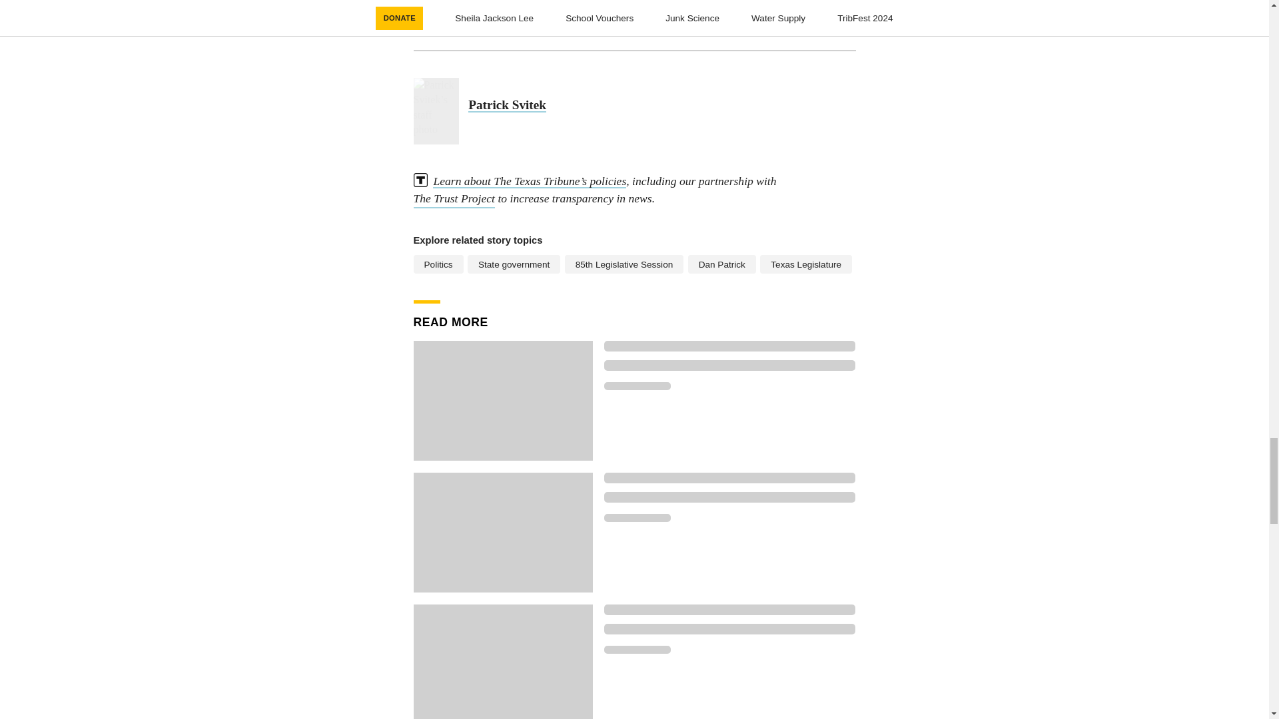  Describe the element at coordinates (637, 649) in the screenshot. I see `Loading indicator` at that location.